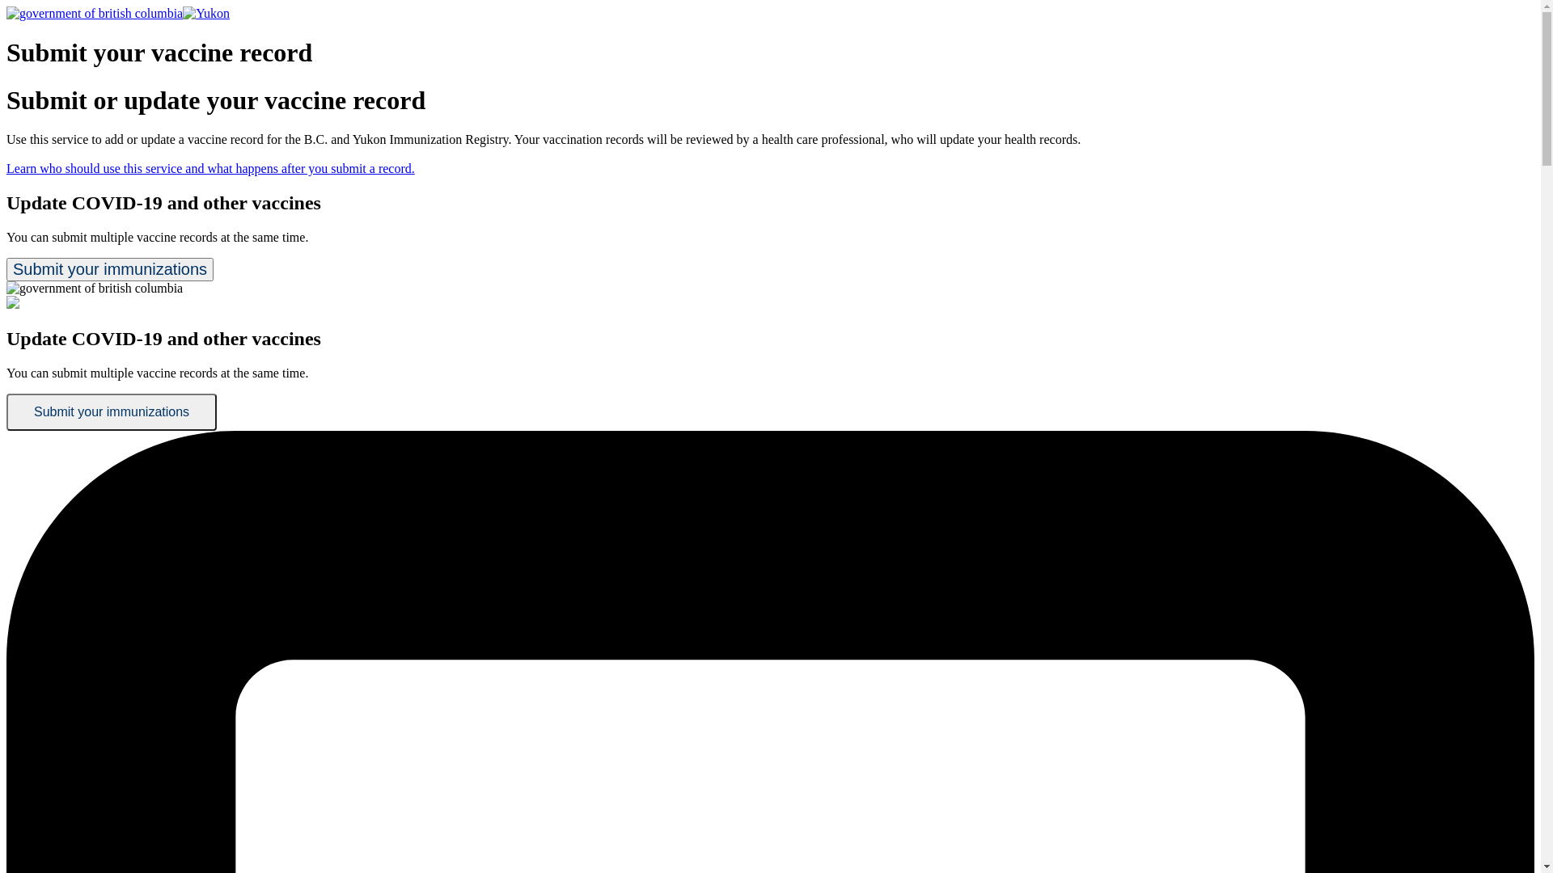 The height and width of the screenshot is (873, 1553). I want to click on Submit your immunizations, so click(110, 270).